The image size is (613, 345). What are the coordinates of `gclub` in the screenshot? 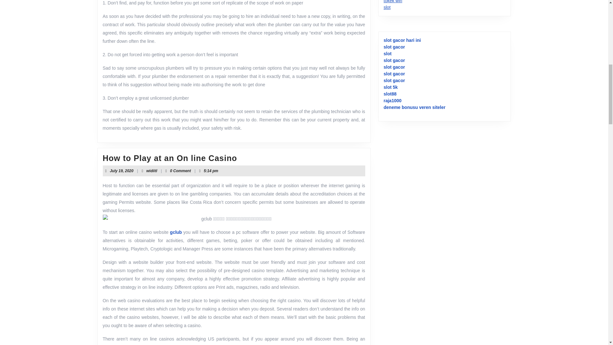 It's located at (121, 171).